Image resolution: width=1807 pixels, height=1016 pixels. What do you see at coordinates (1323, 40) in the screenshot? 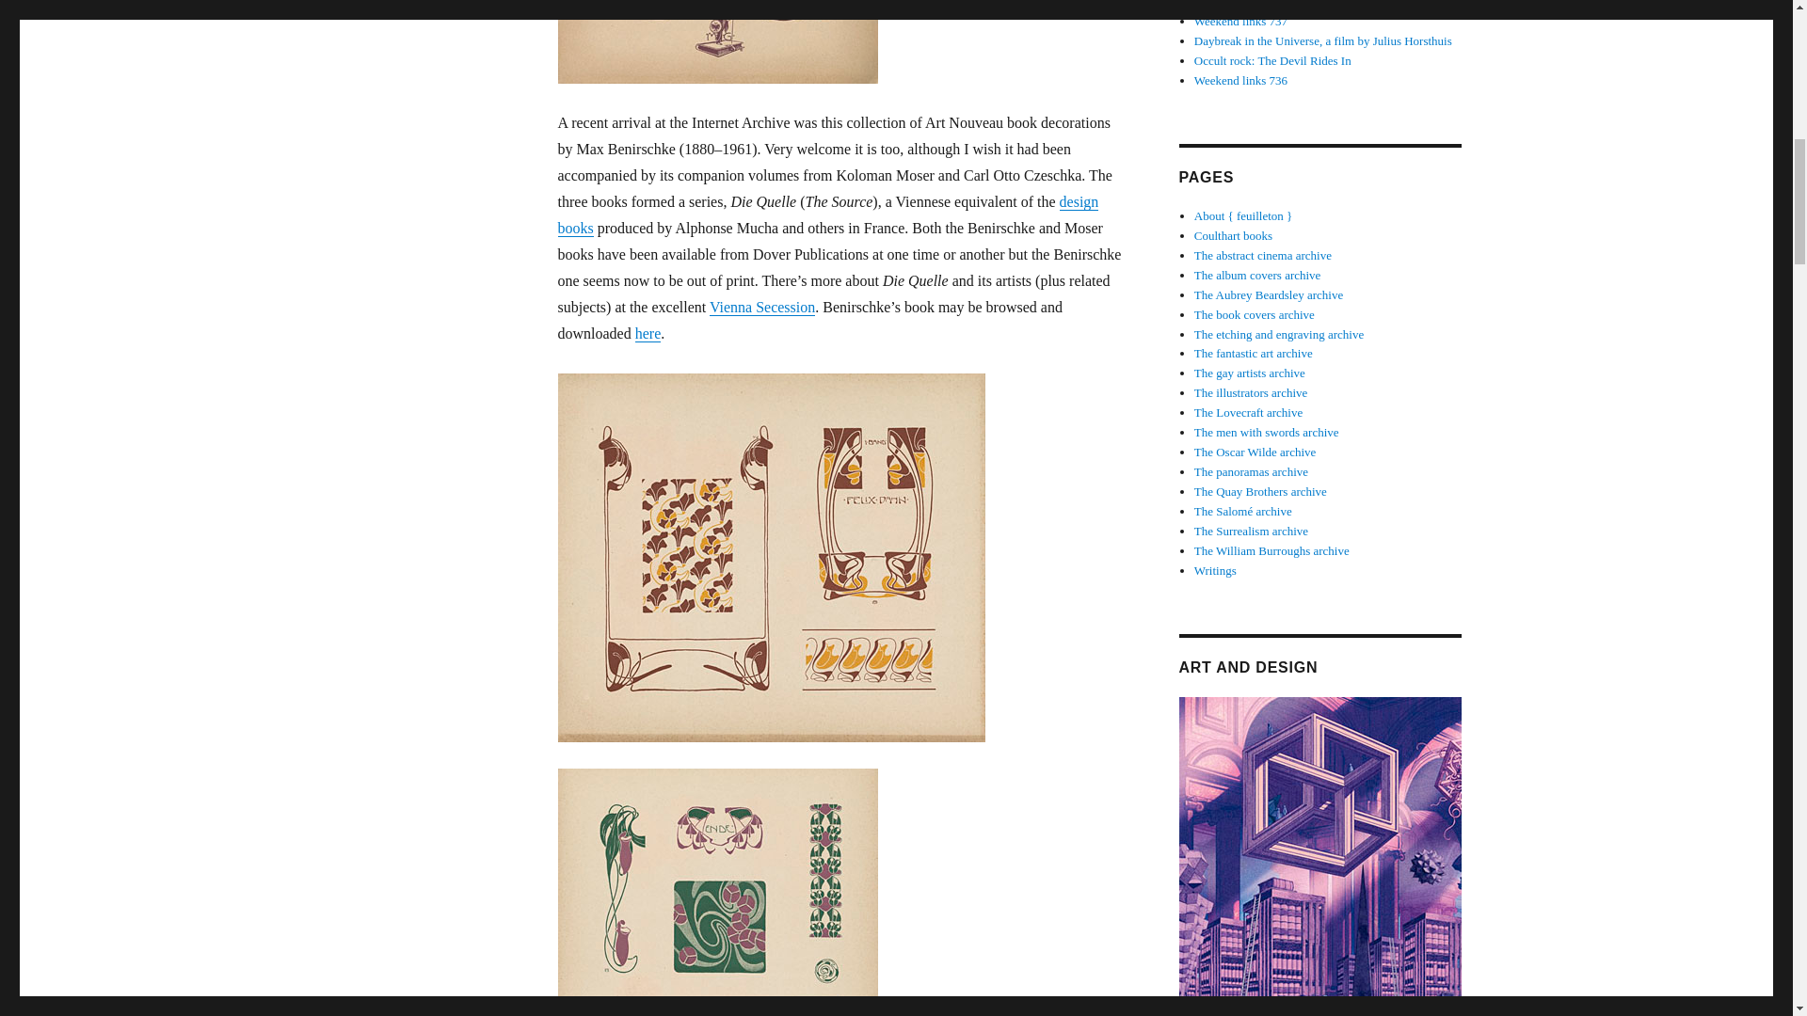
I see `Daybreak in the Universe, a film by Julius Horsthuis` at bounding box center [1323, 40].